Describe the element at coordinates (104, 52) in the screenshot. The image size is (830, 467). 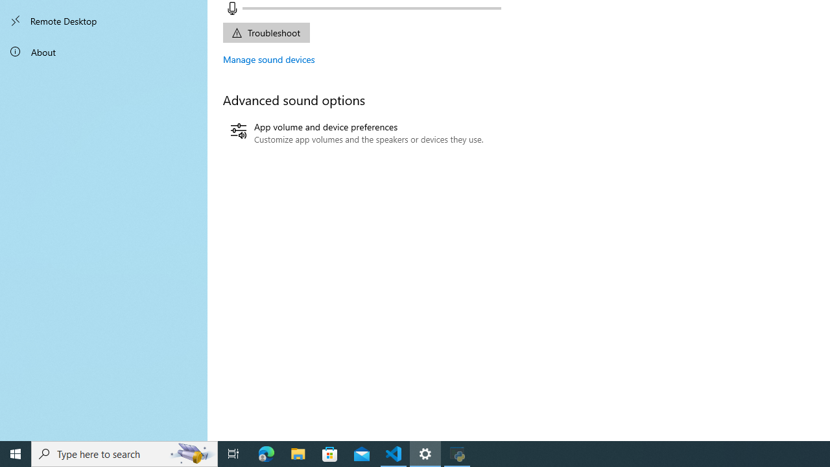
I see `About` at that location.